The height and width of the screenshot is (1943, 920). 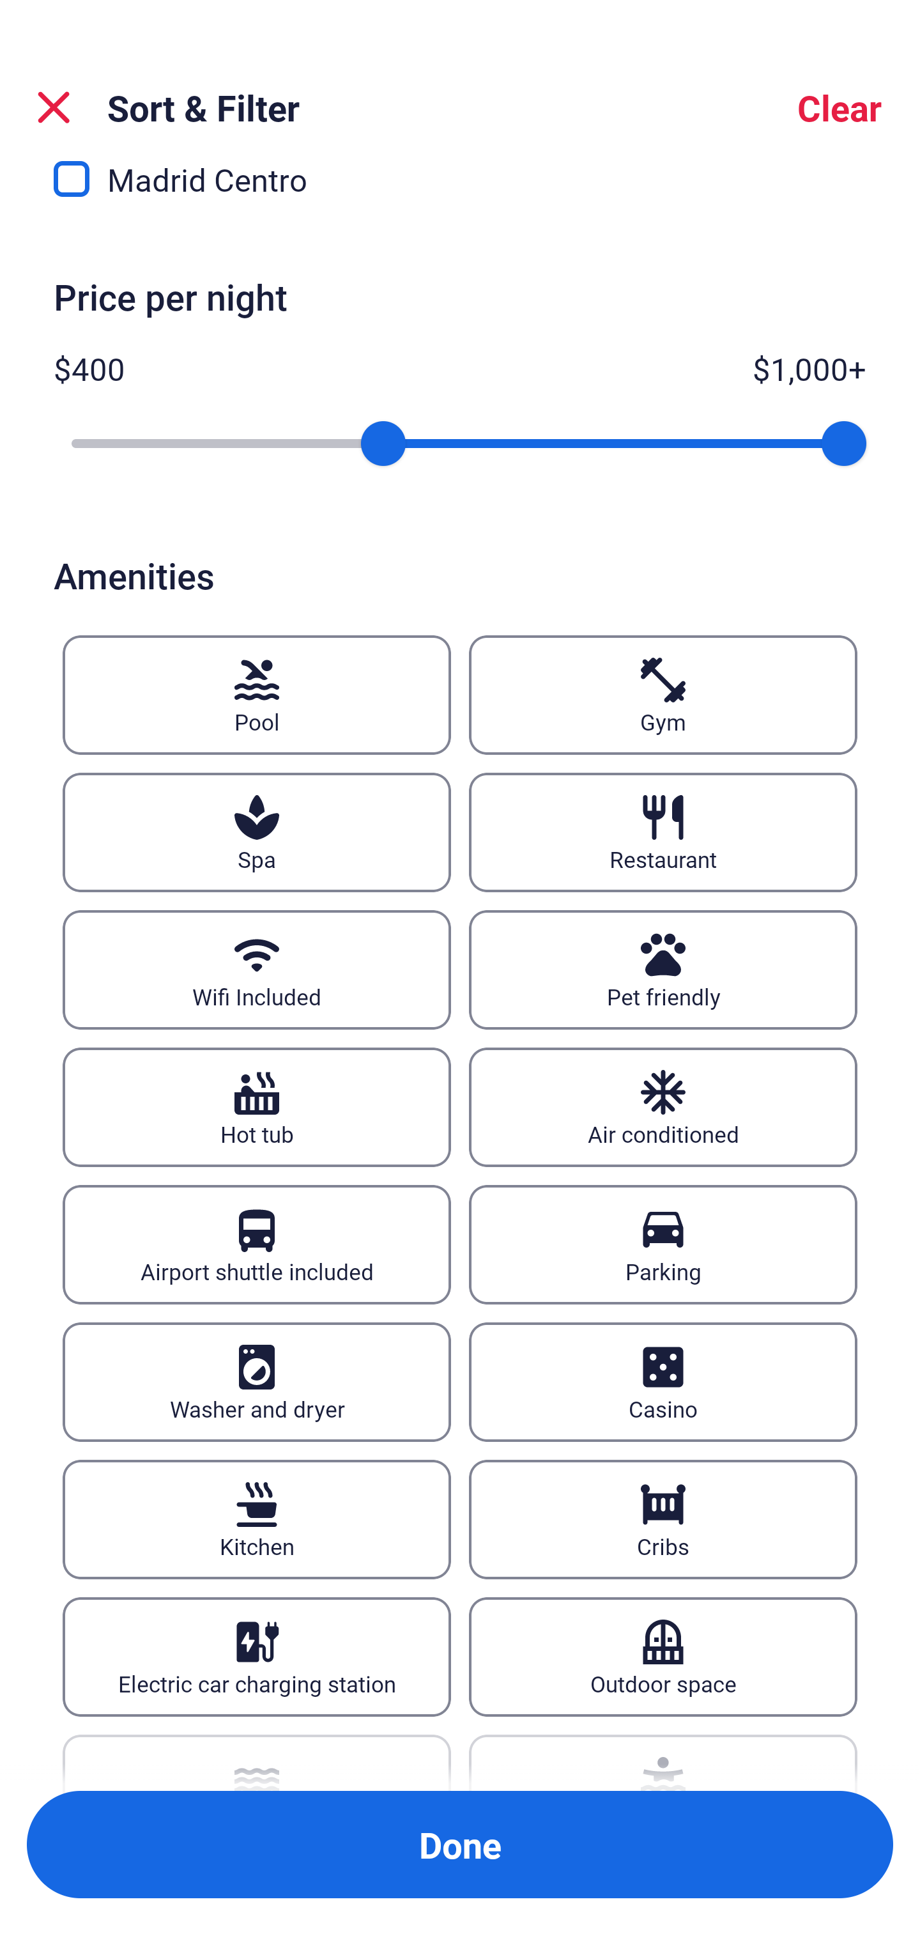 I want to click on Close Sort and Filter, so click(x=54, y=107).